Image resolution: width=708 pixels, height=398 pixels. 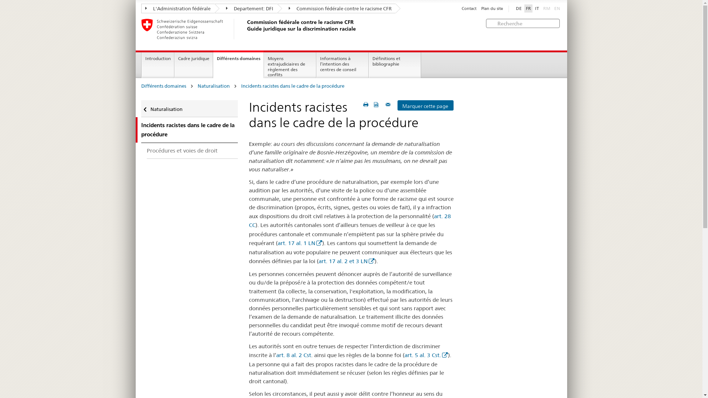 I want to click on art. 17 al. 1 LN, so click(x=300, y=243).